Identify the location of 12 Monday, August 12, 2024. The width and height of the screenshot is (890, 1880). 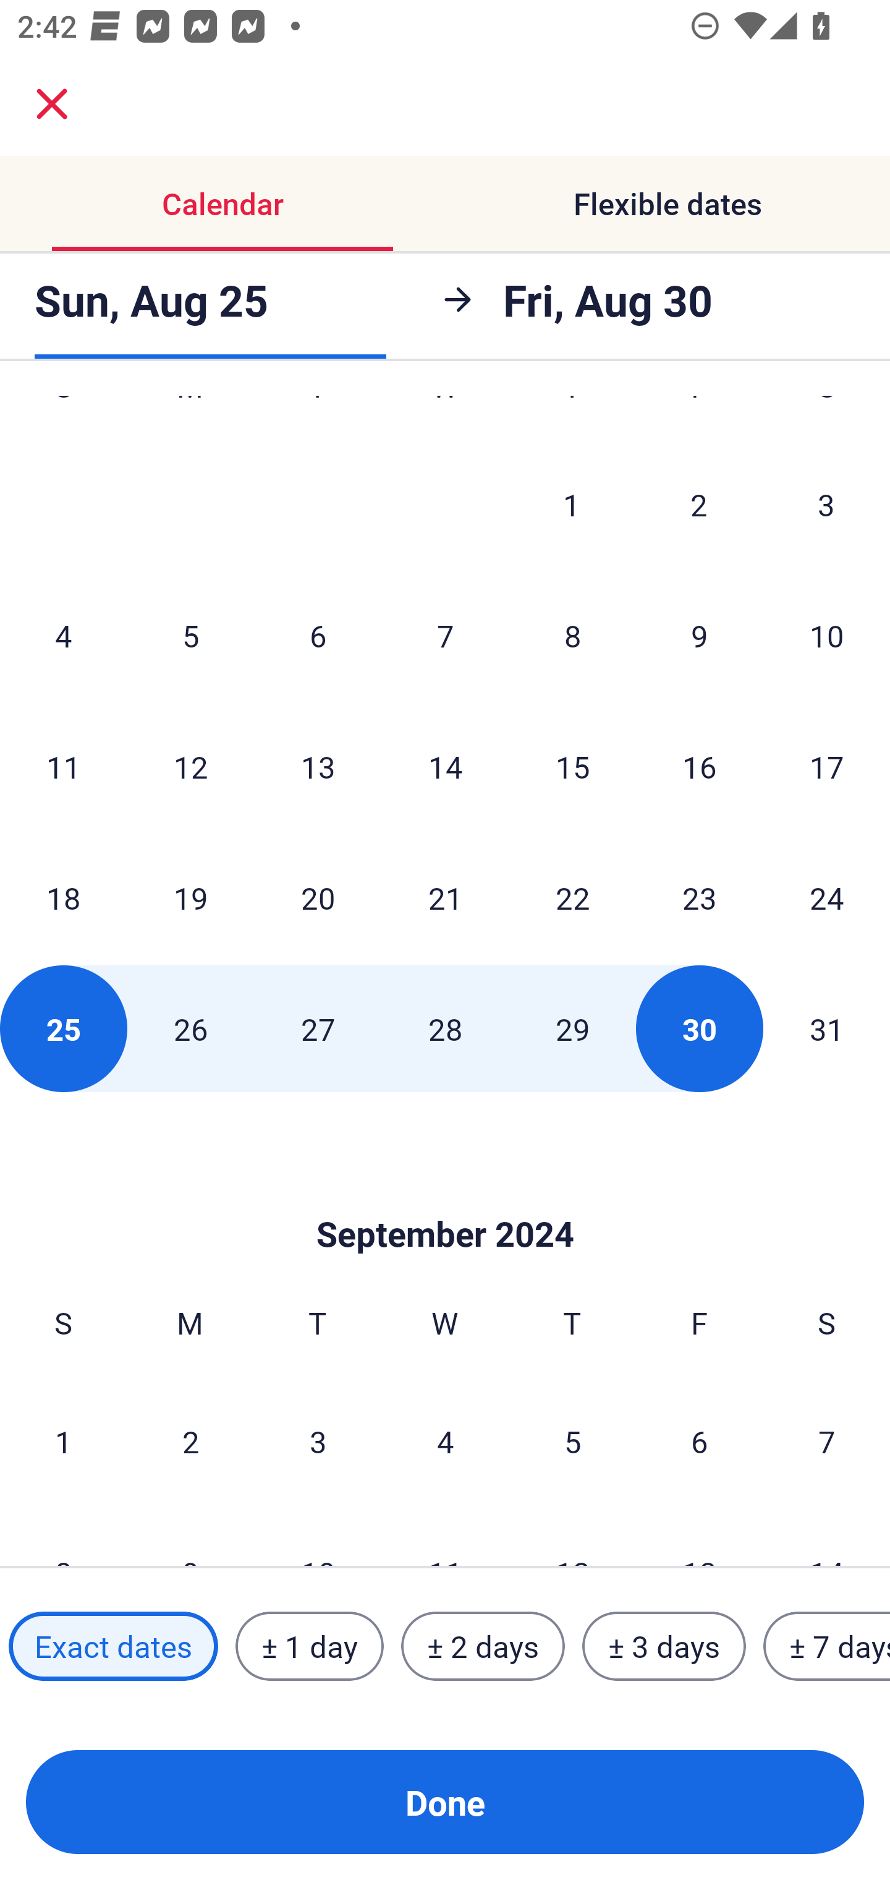
(190, 766).